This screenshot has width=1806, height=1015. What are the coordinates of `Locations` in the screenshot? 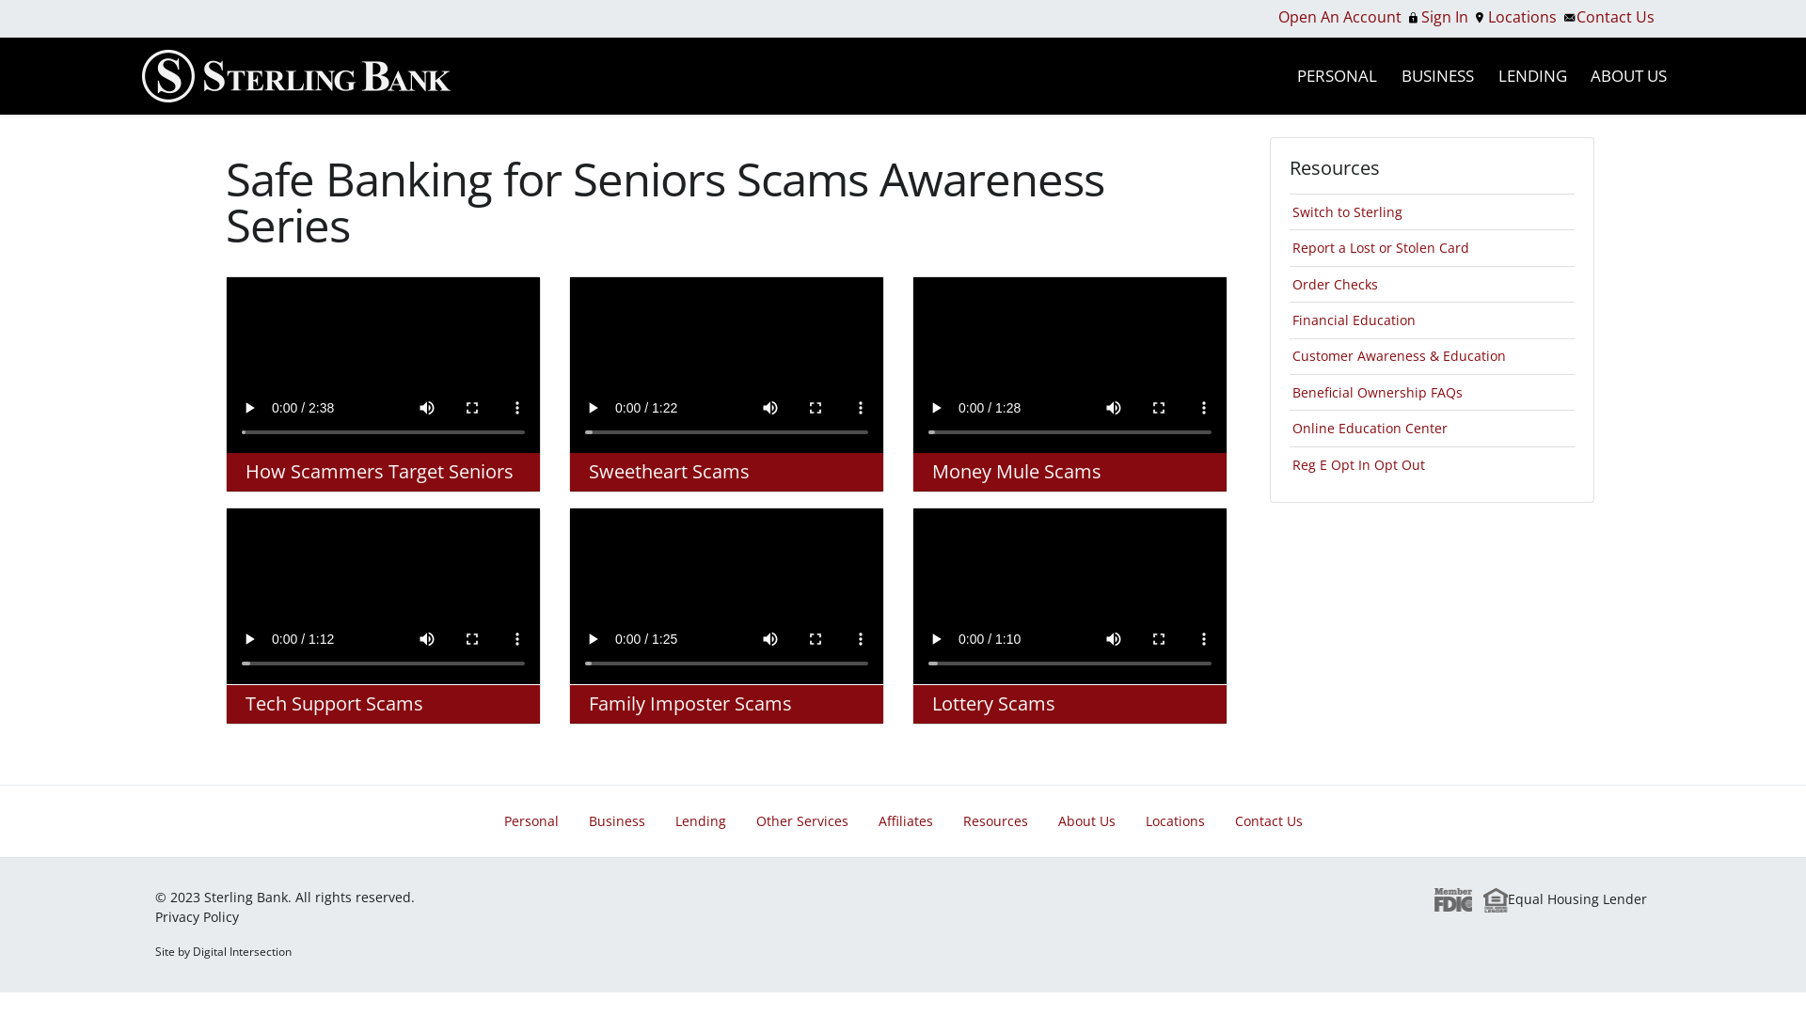 It's located at (1522, 17).